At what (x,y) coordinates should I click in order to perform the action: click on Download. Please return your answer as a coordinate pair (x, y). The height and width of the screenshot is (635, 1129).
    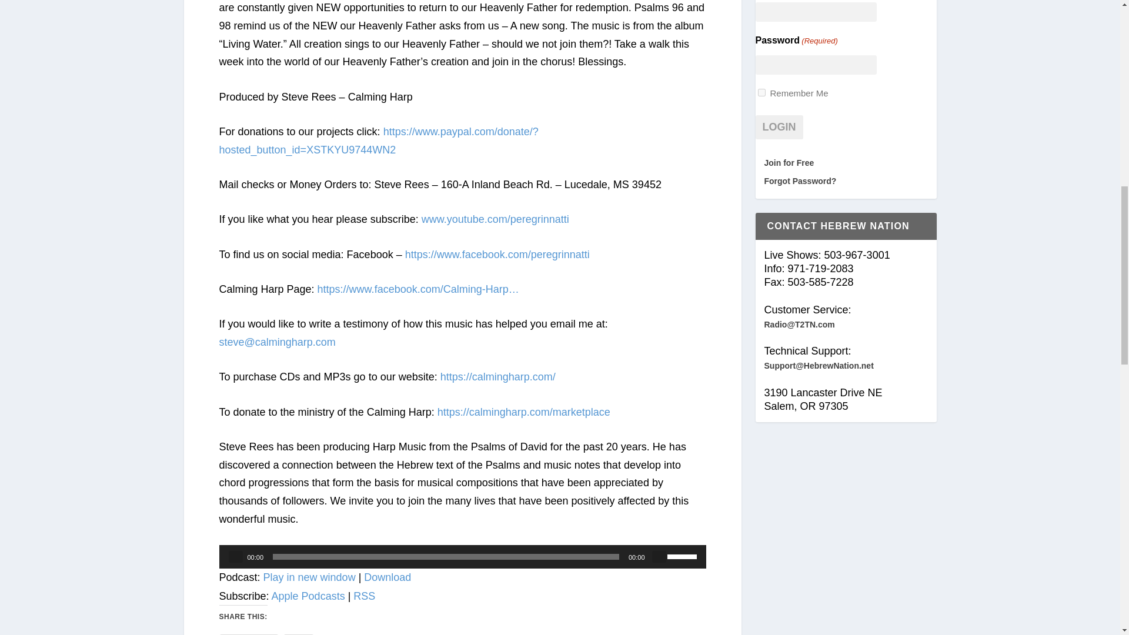
    Looking at the image, I should click on (387, 577).